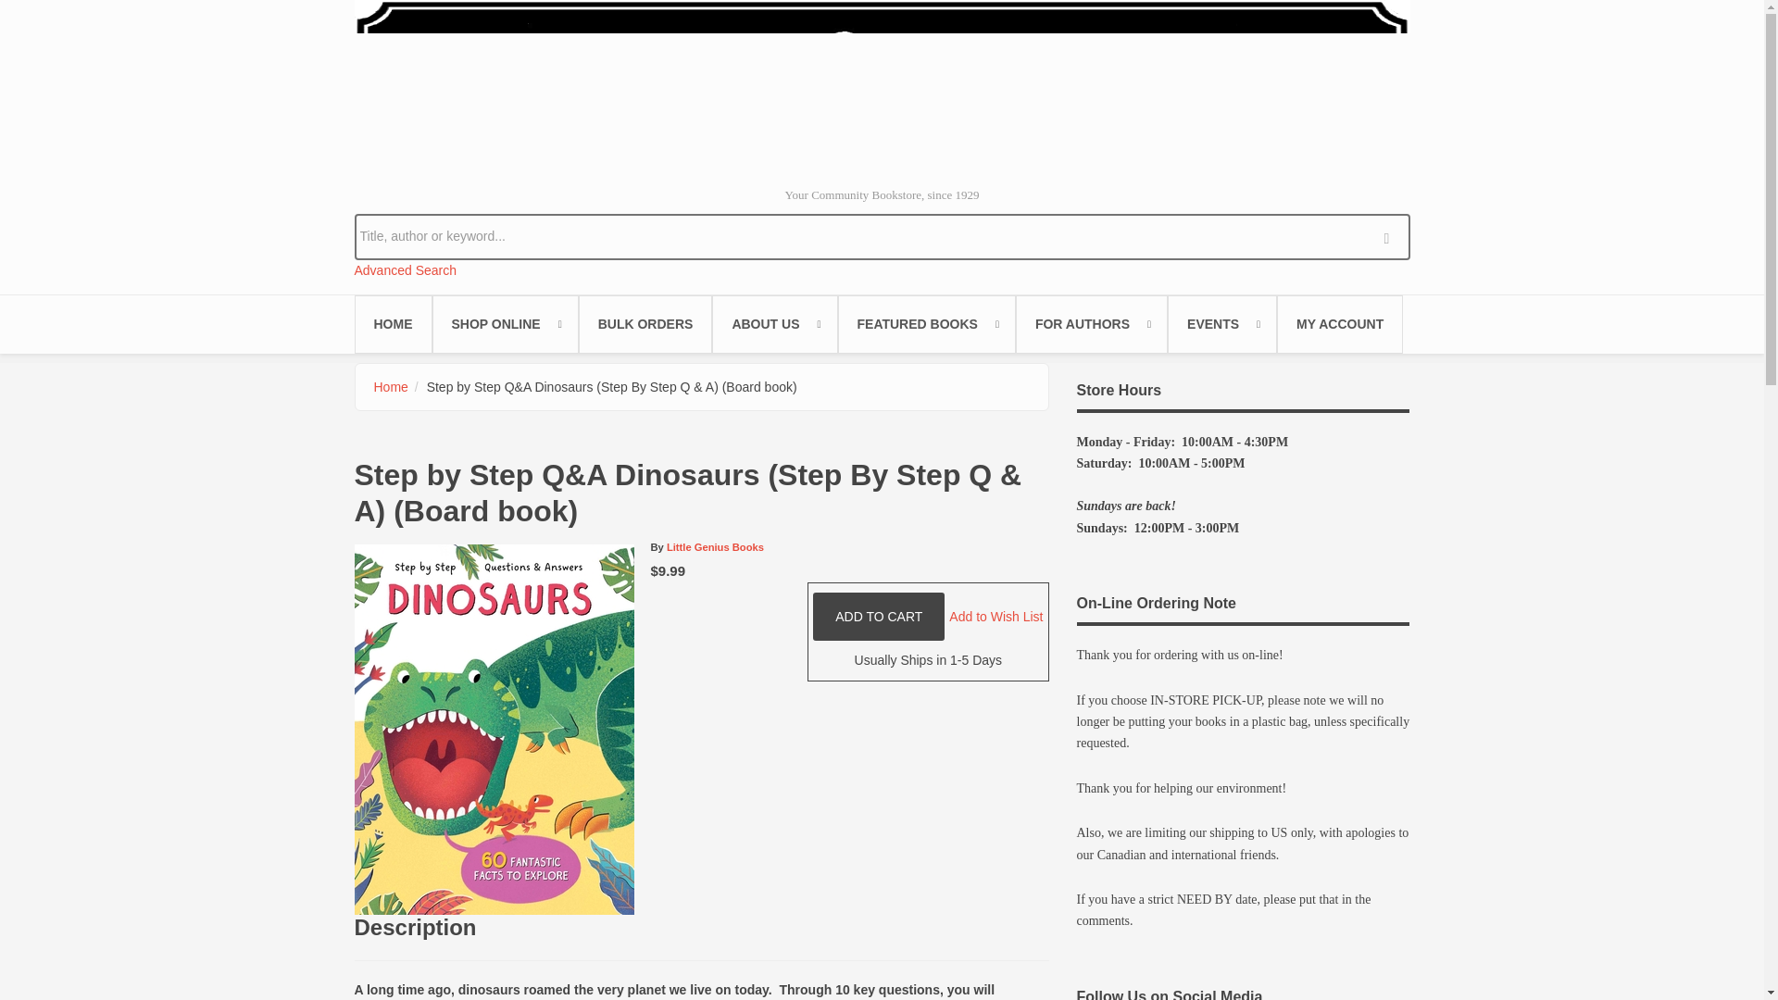  I want to click on EVENTS, so click(1222, 324).